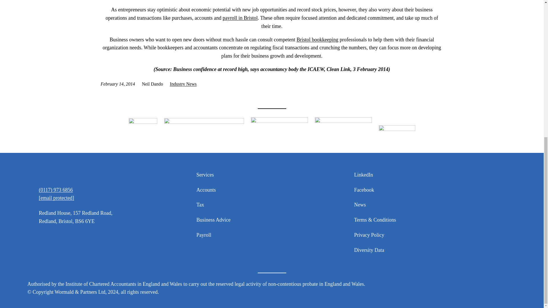 The image size is (548, 308). What do you see at coordinates (360, 205) in the screenshot?
I see `News` at bounding box center [360, 205].